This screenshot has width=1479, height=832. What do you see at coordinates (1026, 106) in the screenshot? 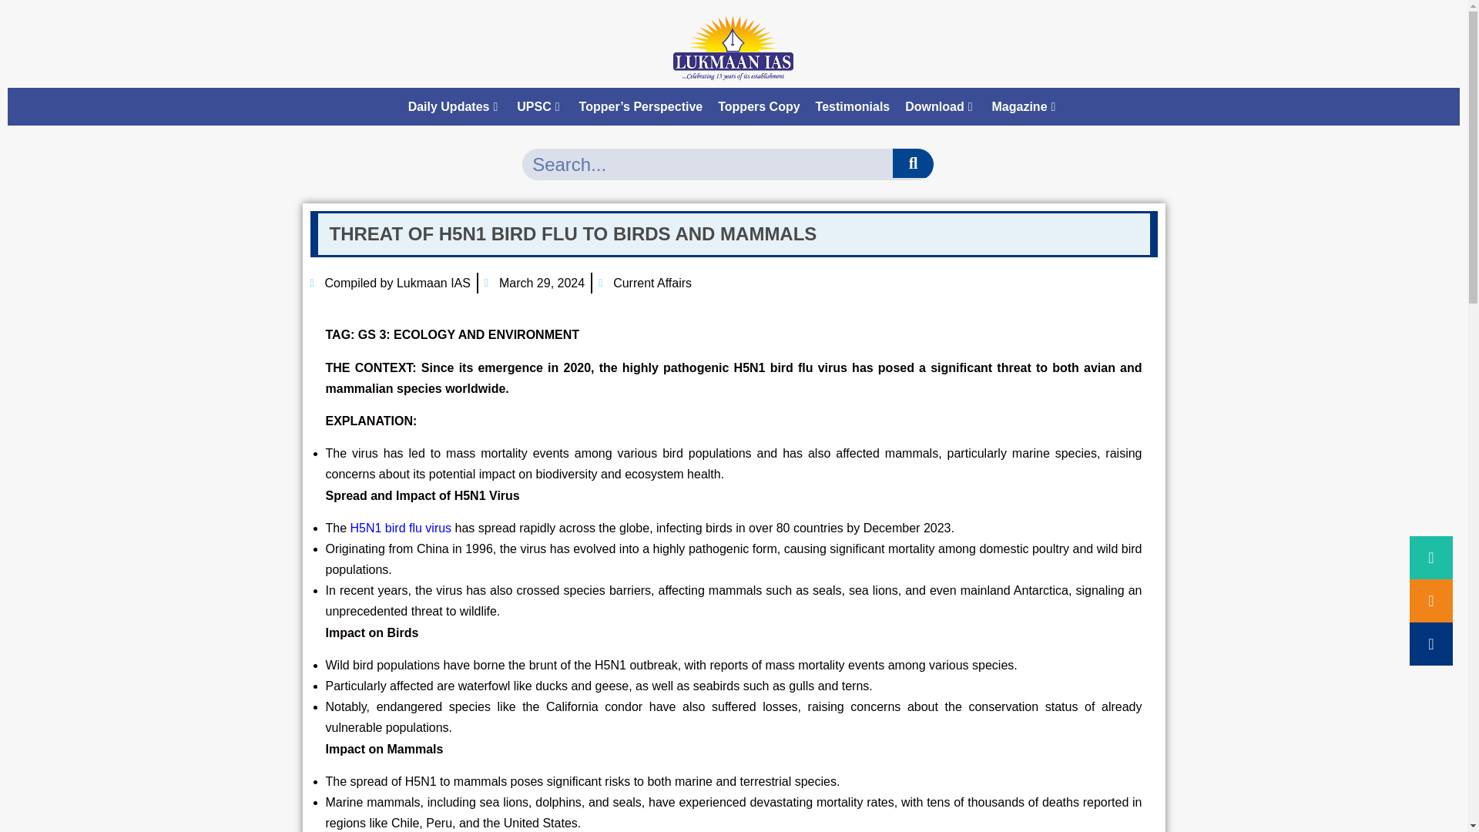
I see `Magazine` at bounding box center [1026, 106].